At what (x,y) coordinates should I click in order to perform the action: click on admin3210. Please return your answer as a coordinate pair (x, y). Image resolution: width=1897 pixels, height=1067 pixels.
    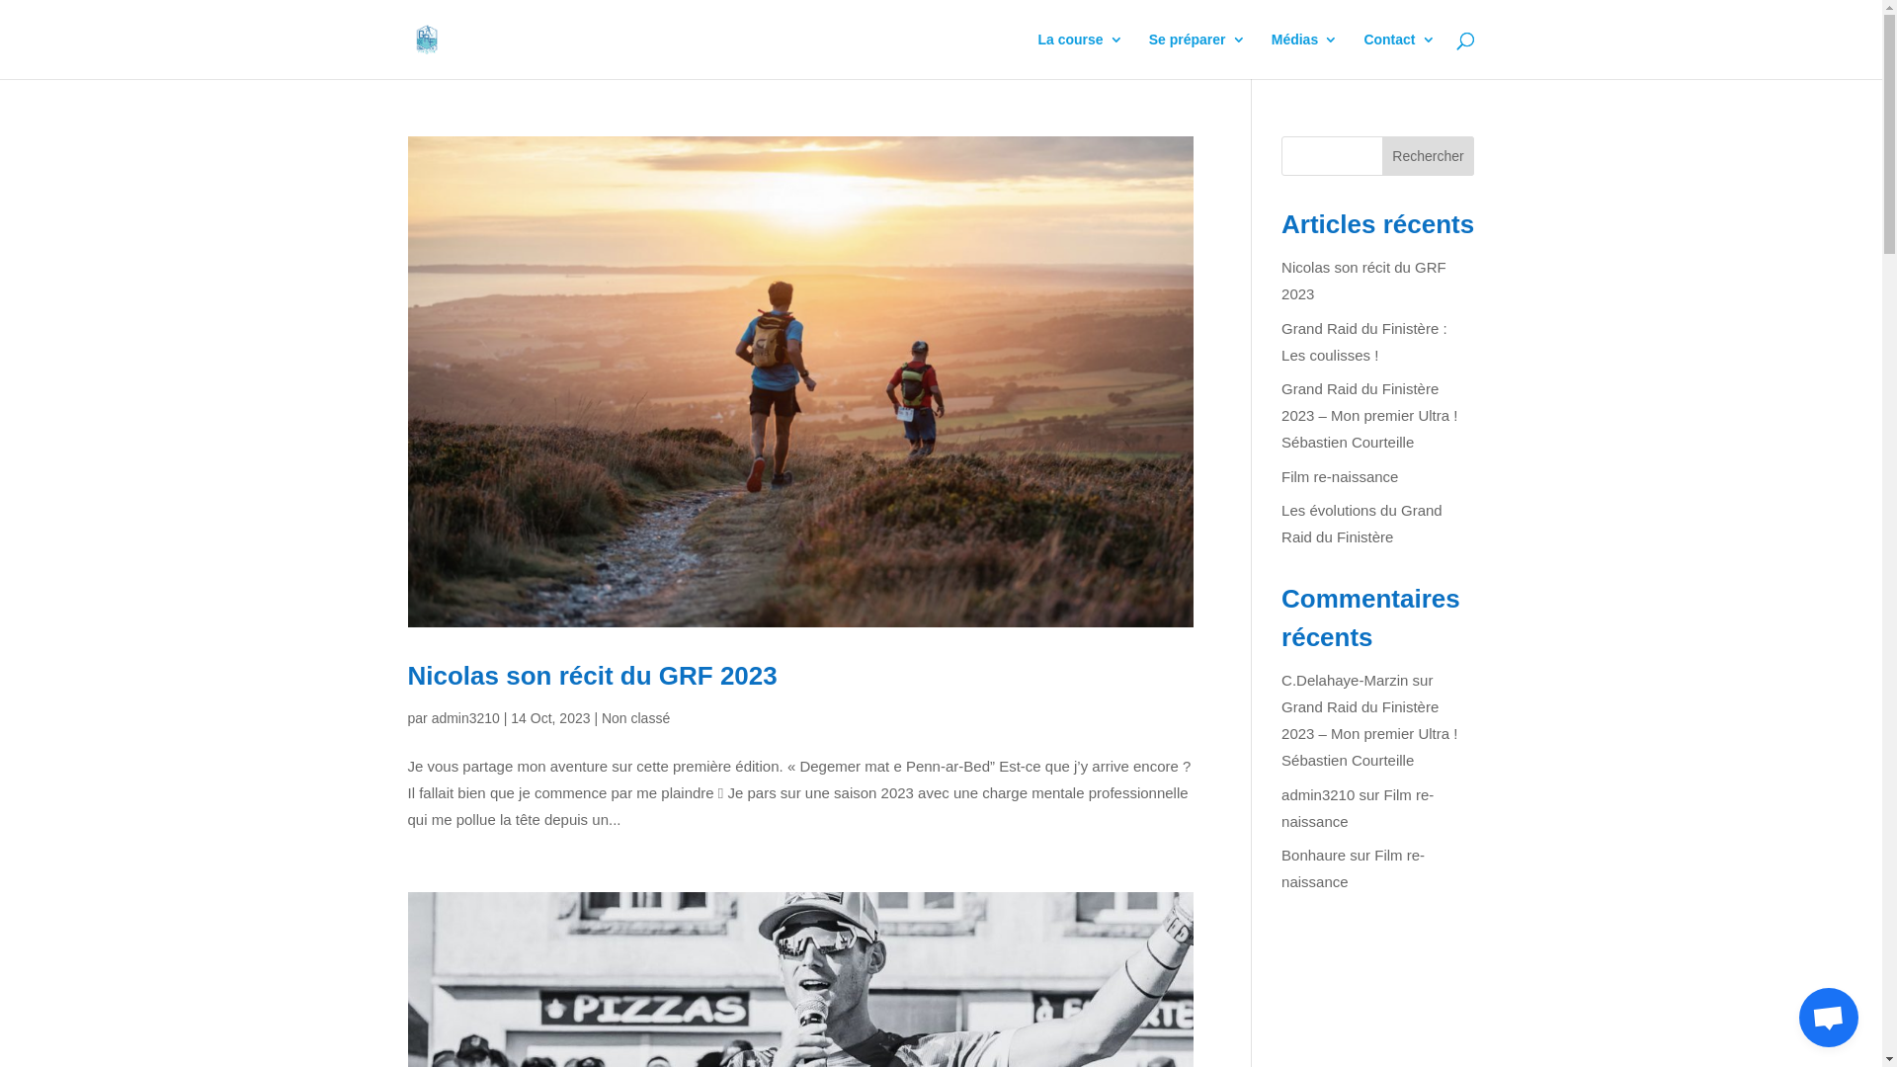
    Looking at the image, I should click on (1318, 794).